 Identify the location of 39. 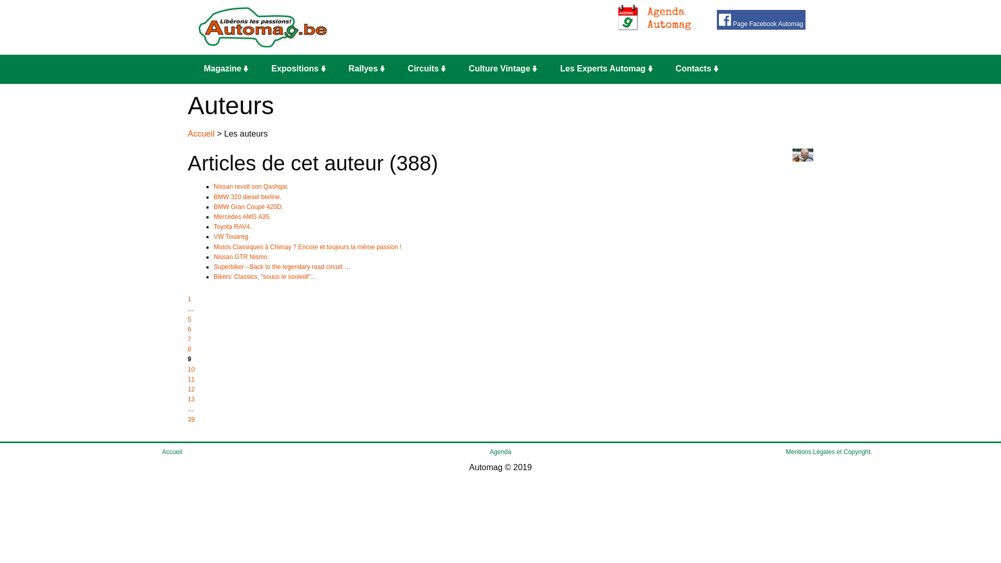
(191, 420).